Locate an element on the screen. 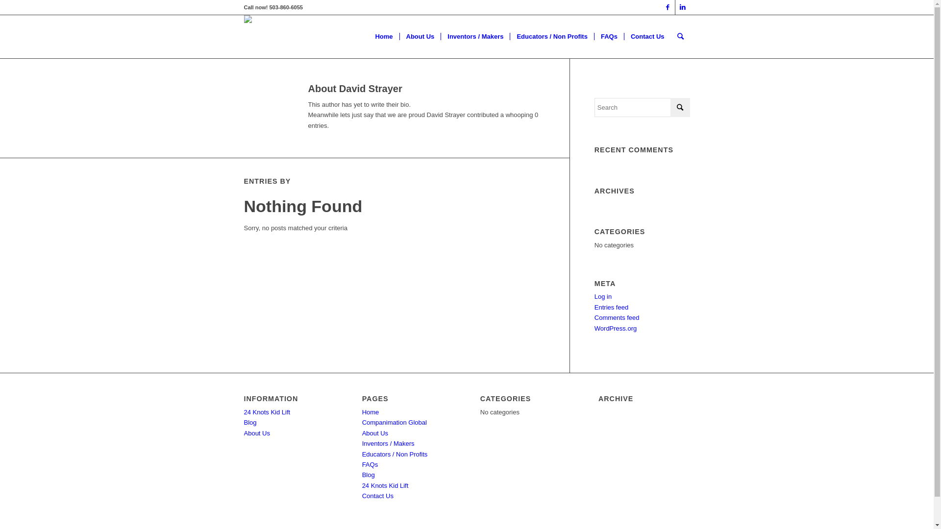 This screenshot has height=529, width=941. WordPress.org is located at coordinates (616, 328).